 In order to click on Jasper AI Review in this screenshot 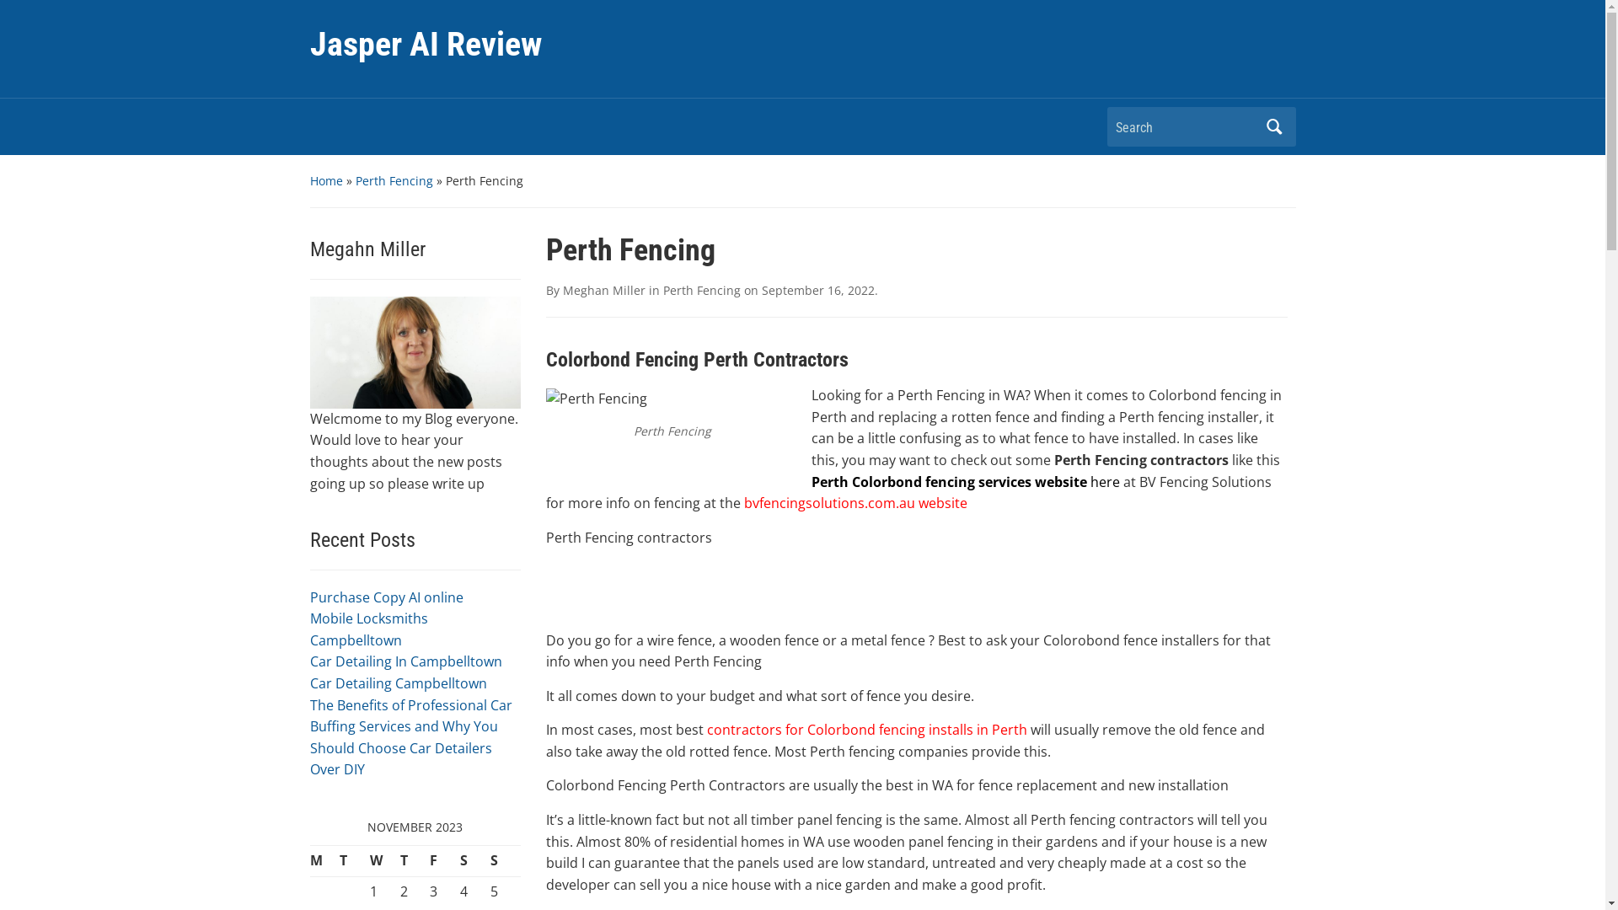, I will do `click(426, 44)`.